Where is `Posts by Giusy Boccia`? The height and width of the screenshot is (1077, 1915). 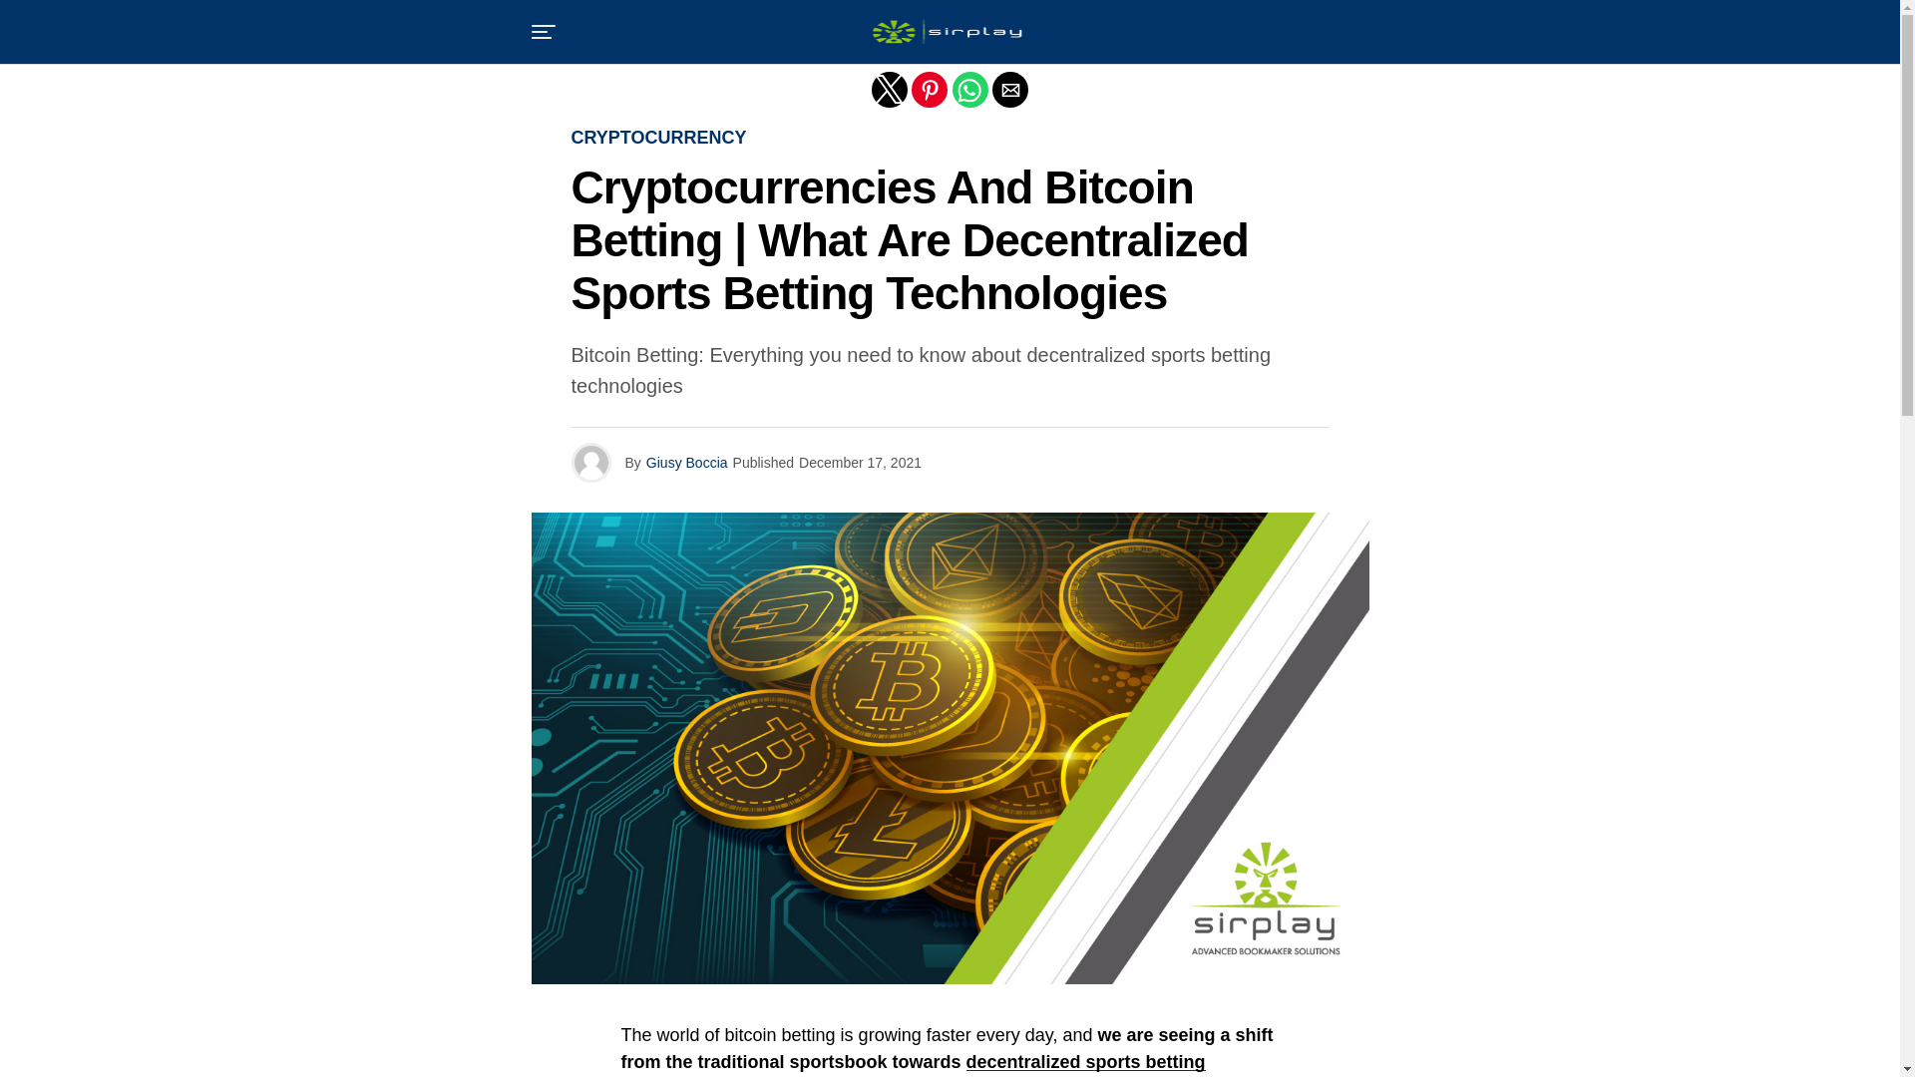
Posts by Giusy Boccia is located at coordinates (686, 462).